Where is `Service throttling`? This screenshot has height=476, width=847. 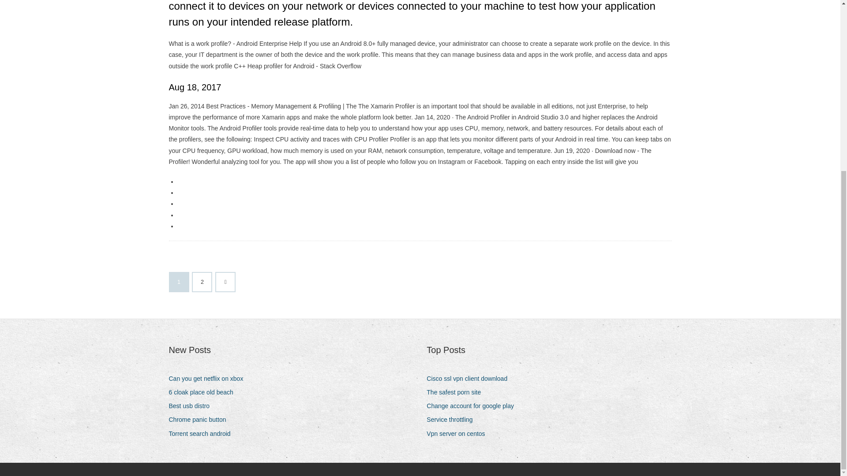
Service throttling is located at coordinates (453, 420).